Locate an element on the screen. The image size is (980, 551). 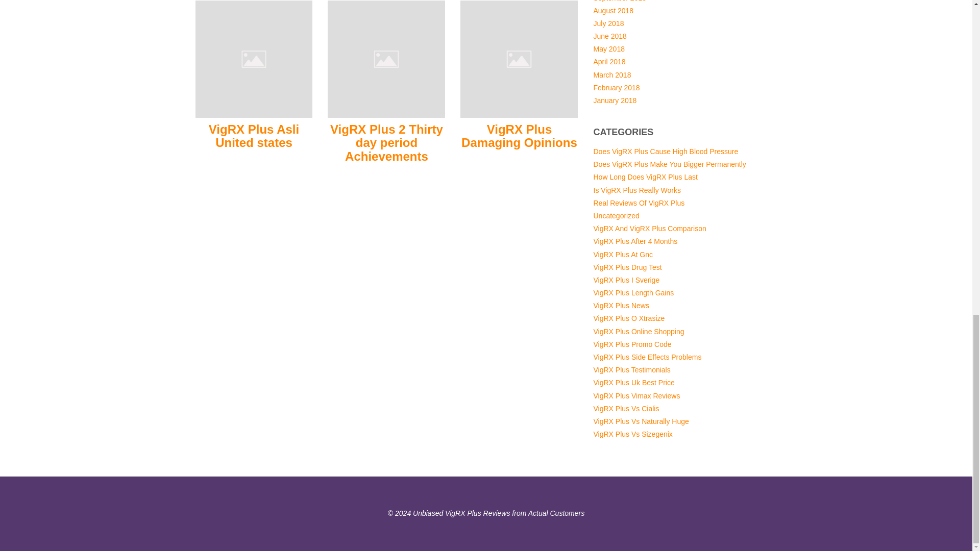
VigRX Plus Damaging Opinions is located at coordinates (519, 136).